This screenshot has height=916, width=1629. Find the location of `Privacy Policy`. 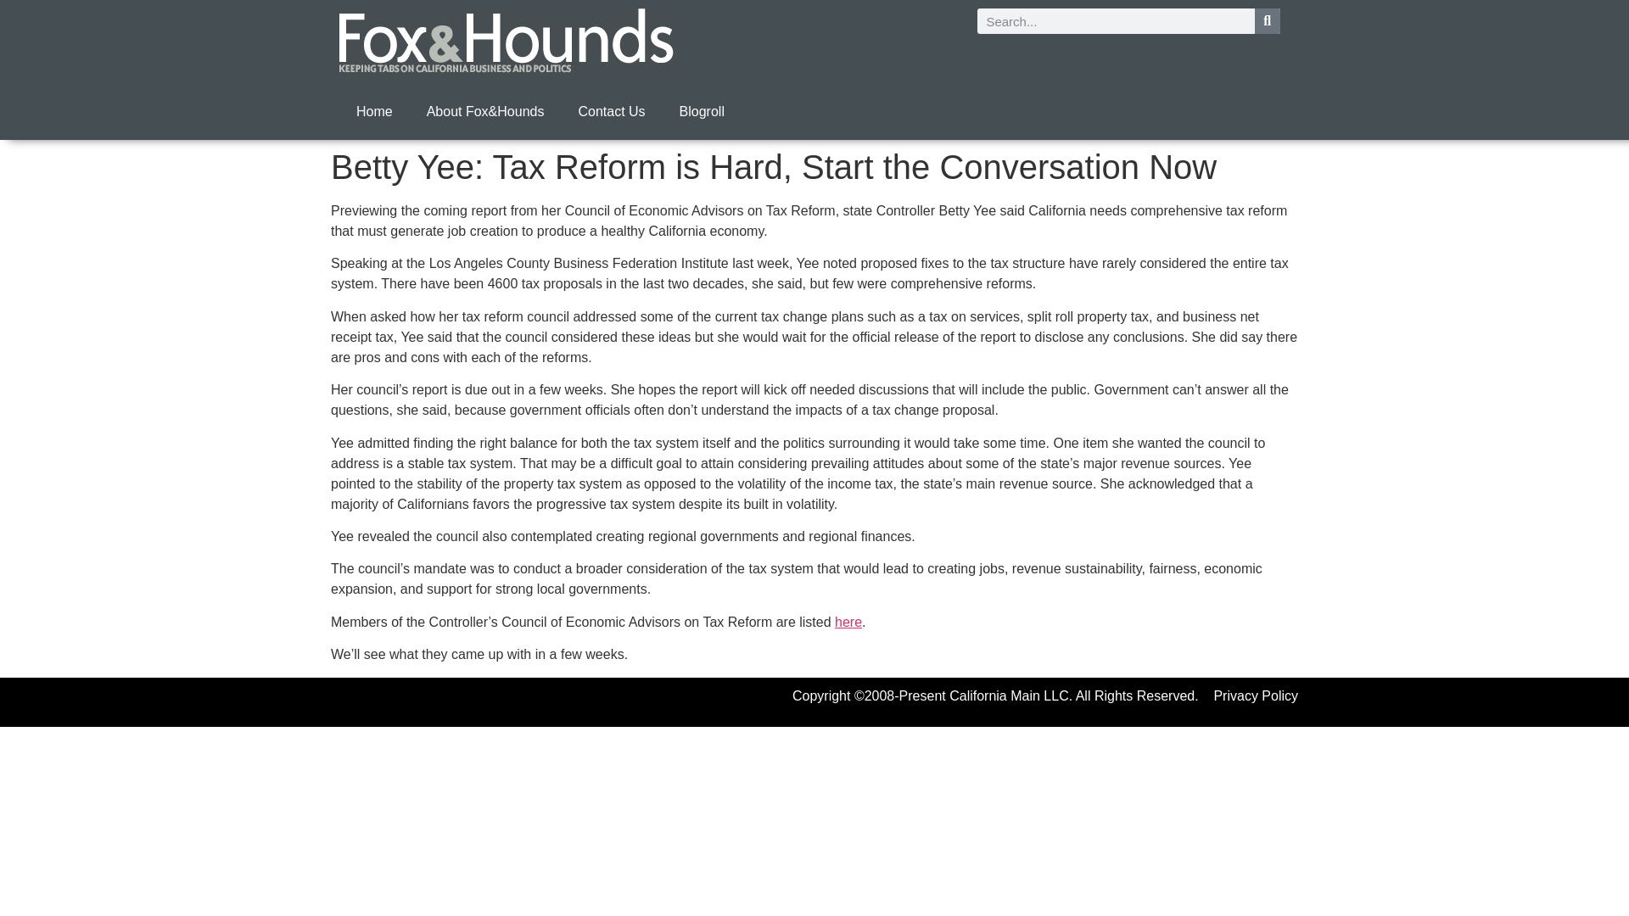

Privacy Policy is located at coordinates (1256, 695).